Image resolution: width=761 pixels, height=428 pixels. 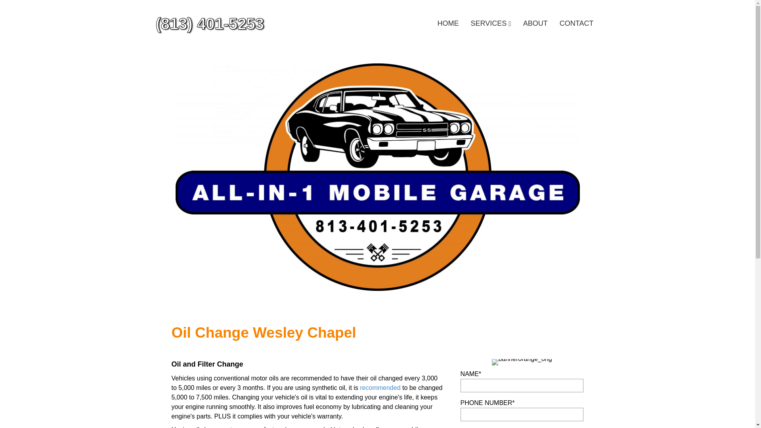 I want to click on ABOUT, so click(x=535, y=24).